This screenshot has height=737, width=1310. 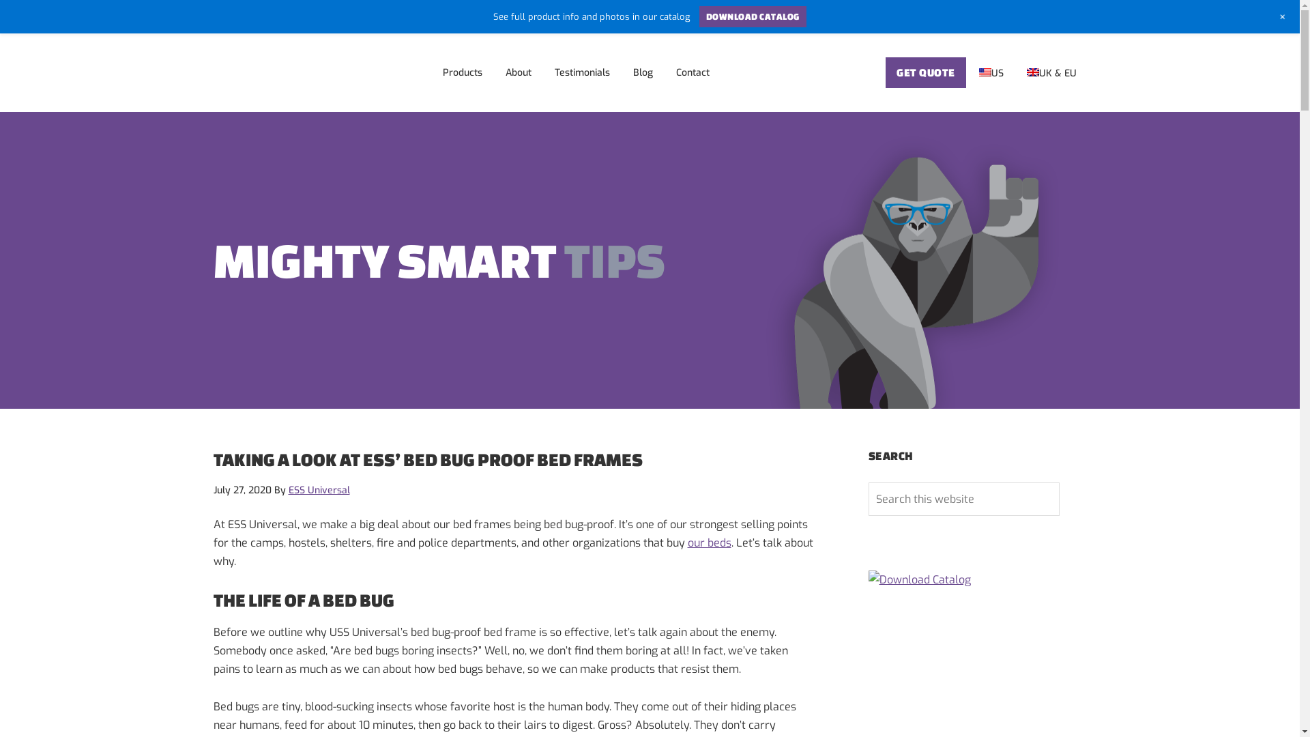 What do you see at coordinates (1059, 482) in the screenshot?
I see `Search` at bounding box center [1059, 482].